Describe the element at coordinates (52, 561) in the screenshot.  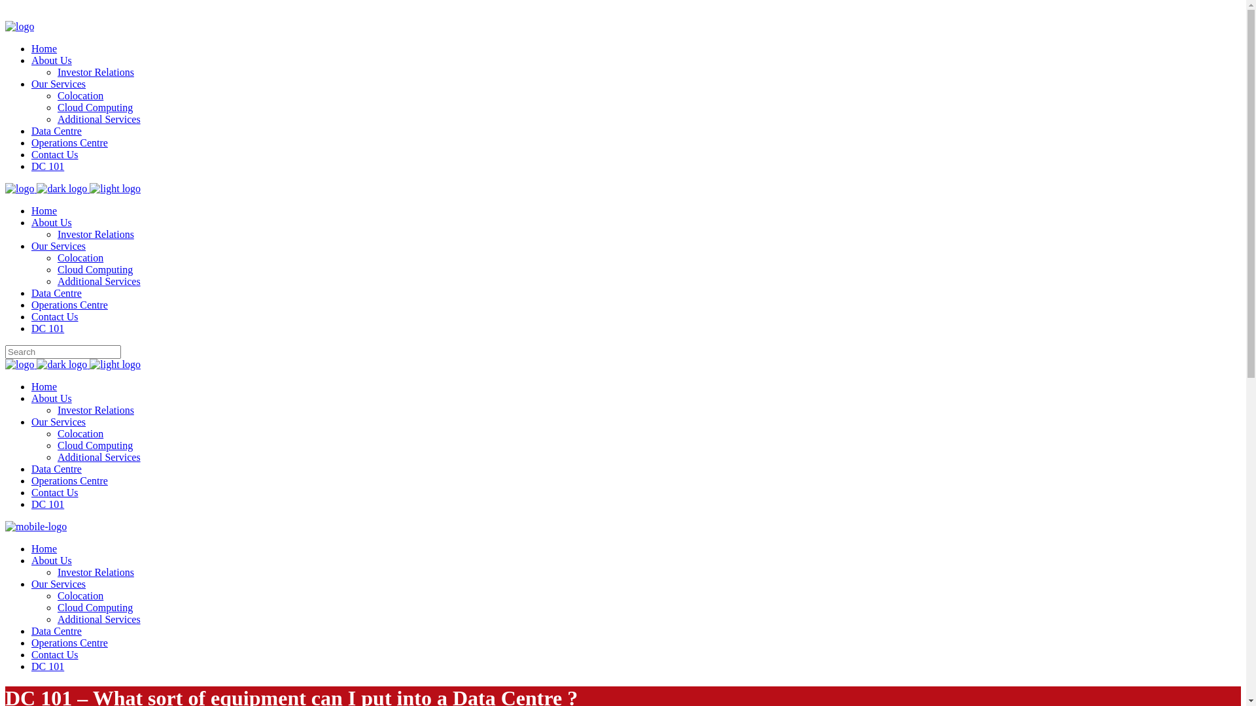
I see `About Us` at that location.